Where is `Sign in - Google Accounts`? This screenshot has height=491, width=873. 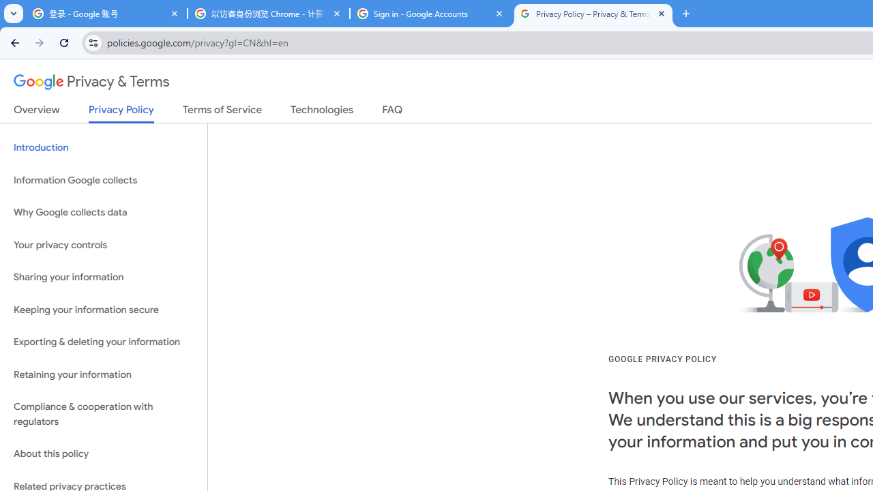
Sign in - Google Accounts is located at coordinates (431, 14).